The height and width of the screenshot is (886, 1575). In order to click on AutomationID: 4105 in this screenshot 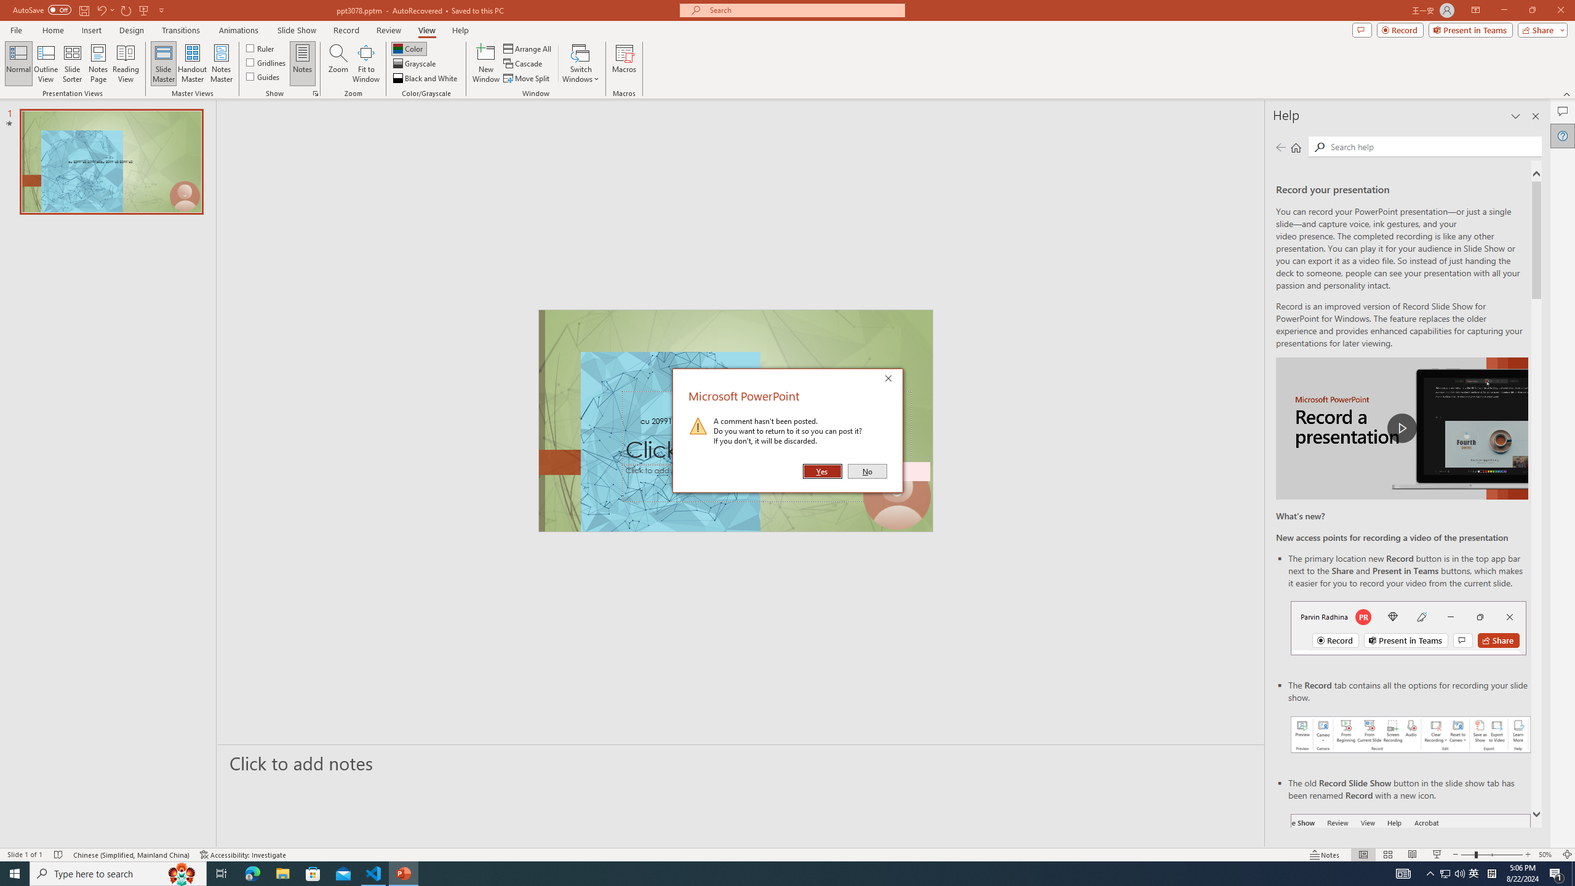, I will do `click(1403, 874)`.